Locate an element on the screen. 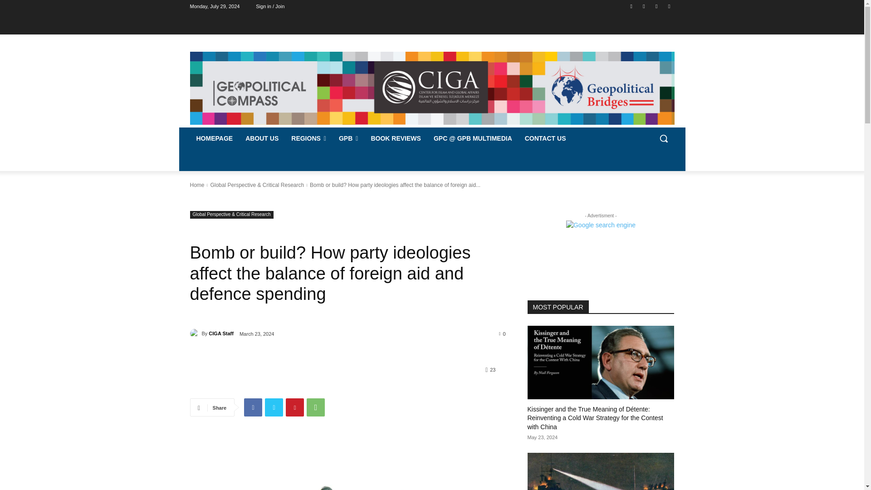 Image resolution: width=871 pixels, height=490 pixels. HOMEPAGE is located at coordinates (214, 138).